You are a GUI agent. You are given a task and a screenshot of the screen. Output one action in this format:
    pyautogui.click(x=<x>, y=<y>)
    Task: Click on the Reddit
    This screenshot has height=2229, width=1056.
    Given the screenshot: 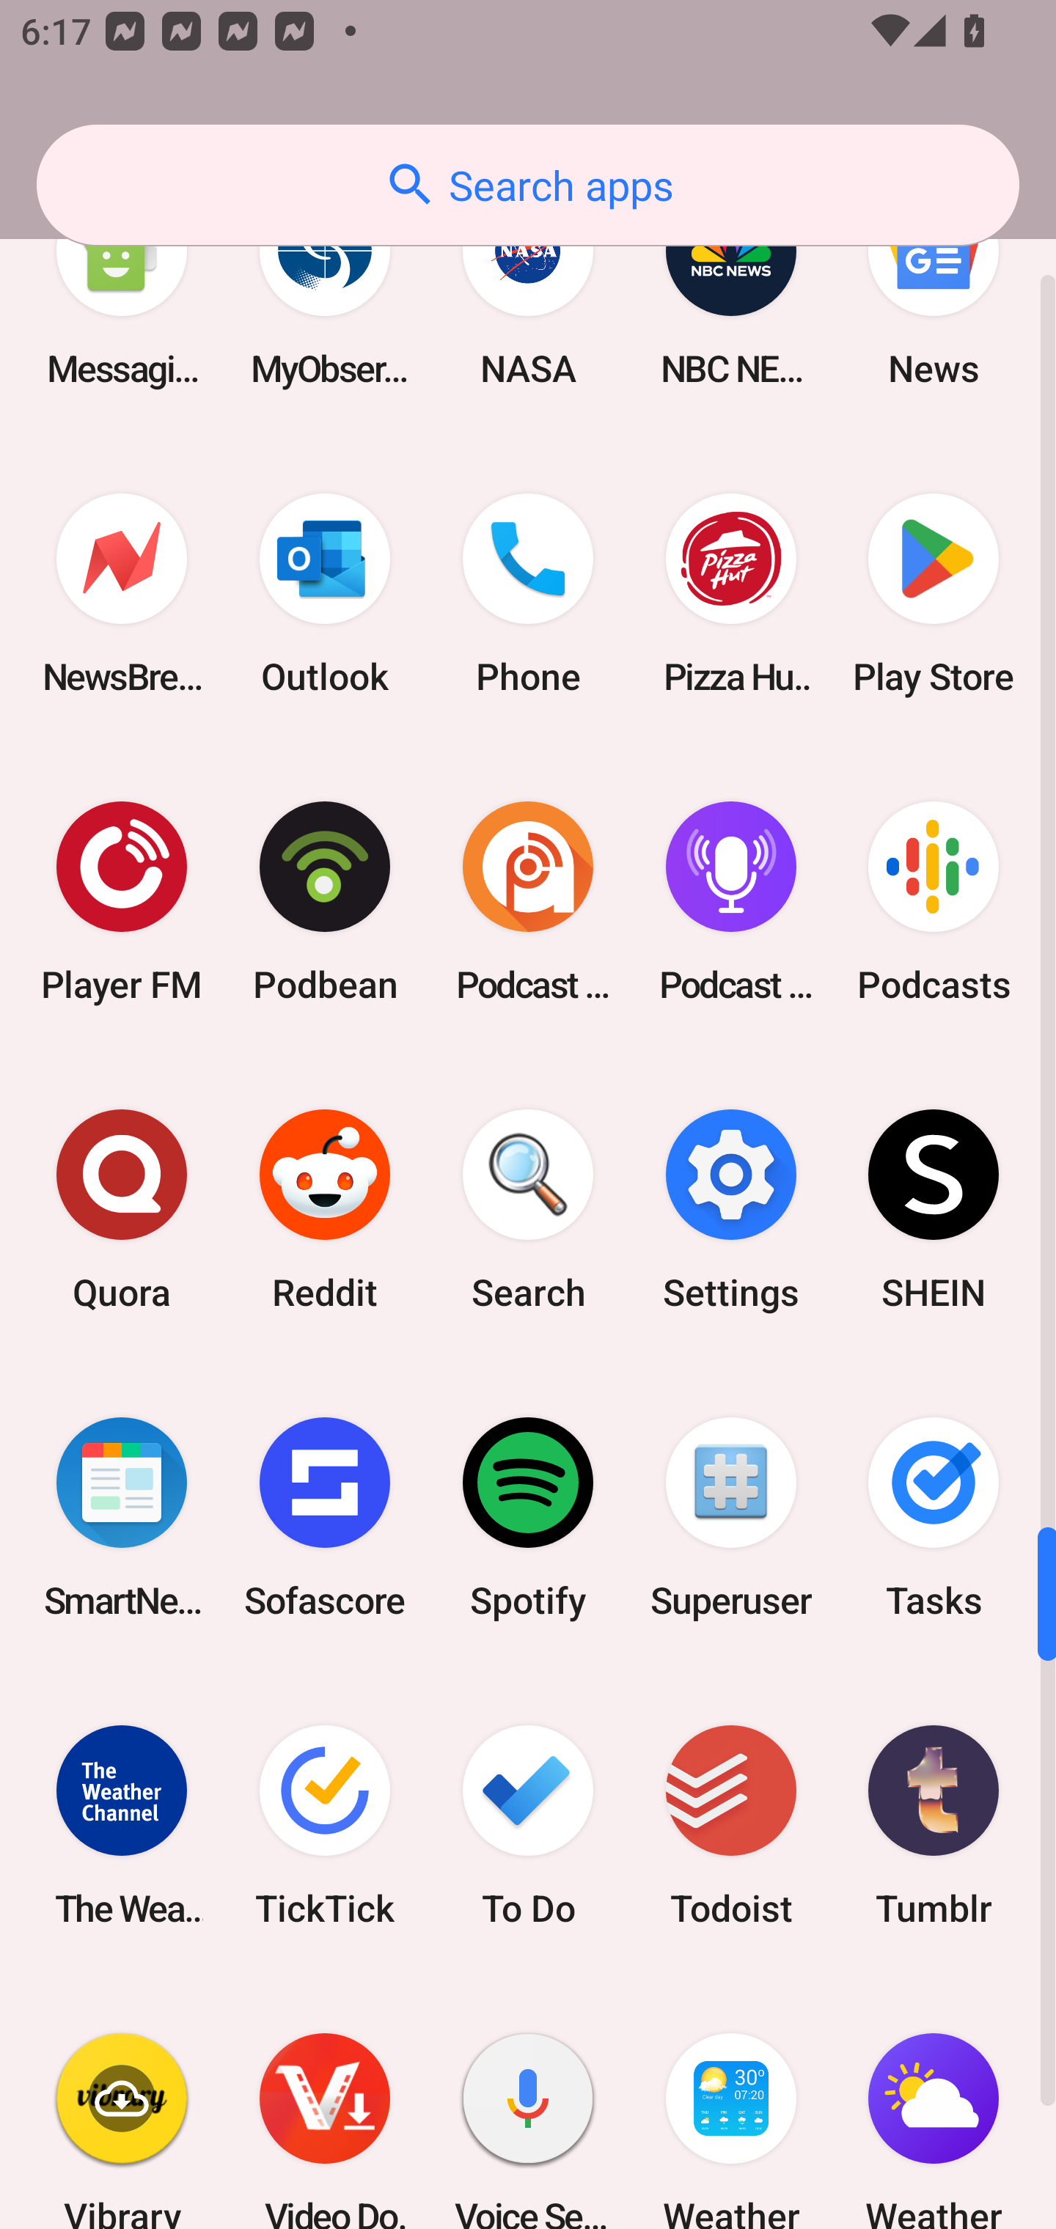 What is the action you would take?
    pyautogui.click(x=325, y=1210)
    